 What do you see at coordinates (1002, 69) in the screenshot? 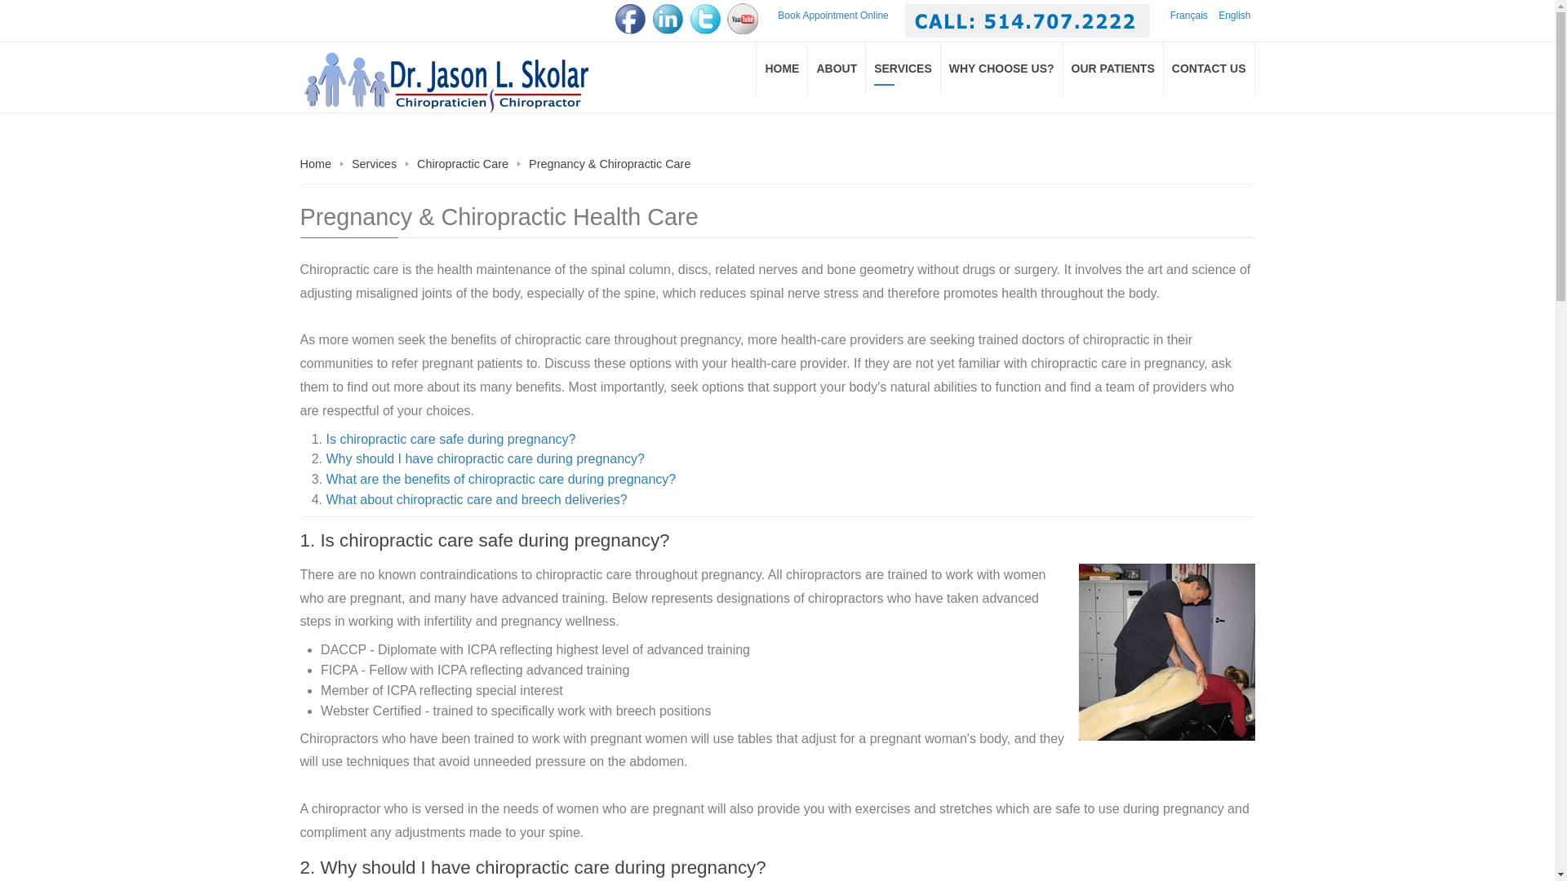
I see `WHY CHOOSE US?` at bounding box center [1002, 69].